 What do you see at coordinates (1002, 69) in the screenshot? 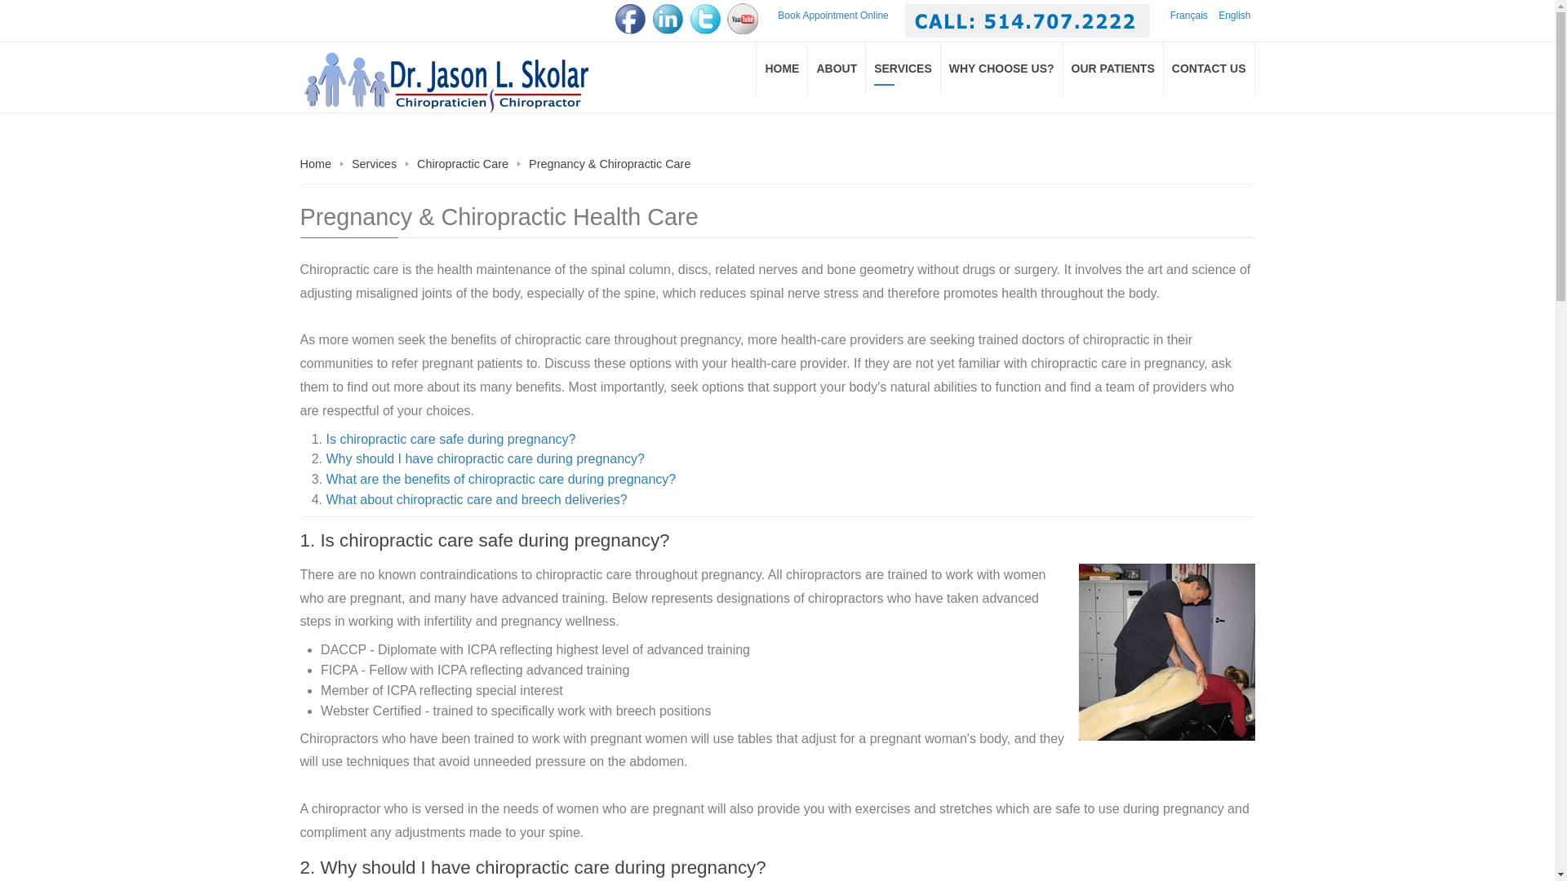
I see `WHY CHOOSE US?` at bounding box center [1002, 69].